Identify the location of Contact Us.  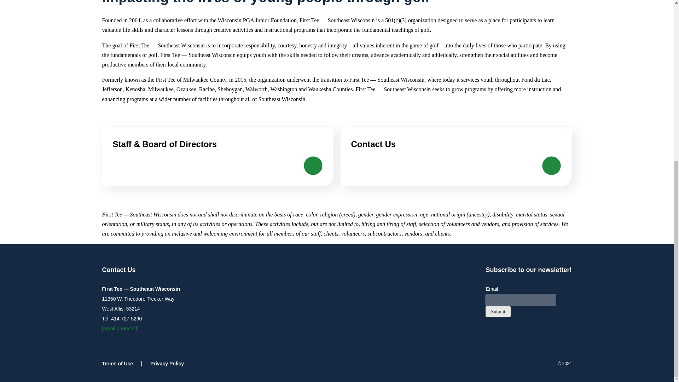
(455, 157).